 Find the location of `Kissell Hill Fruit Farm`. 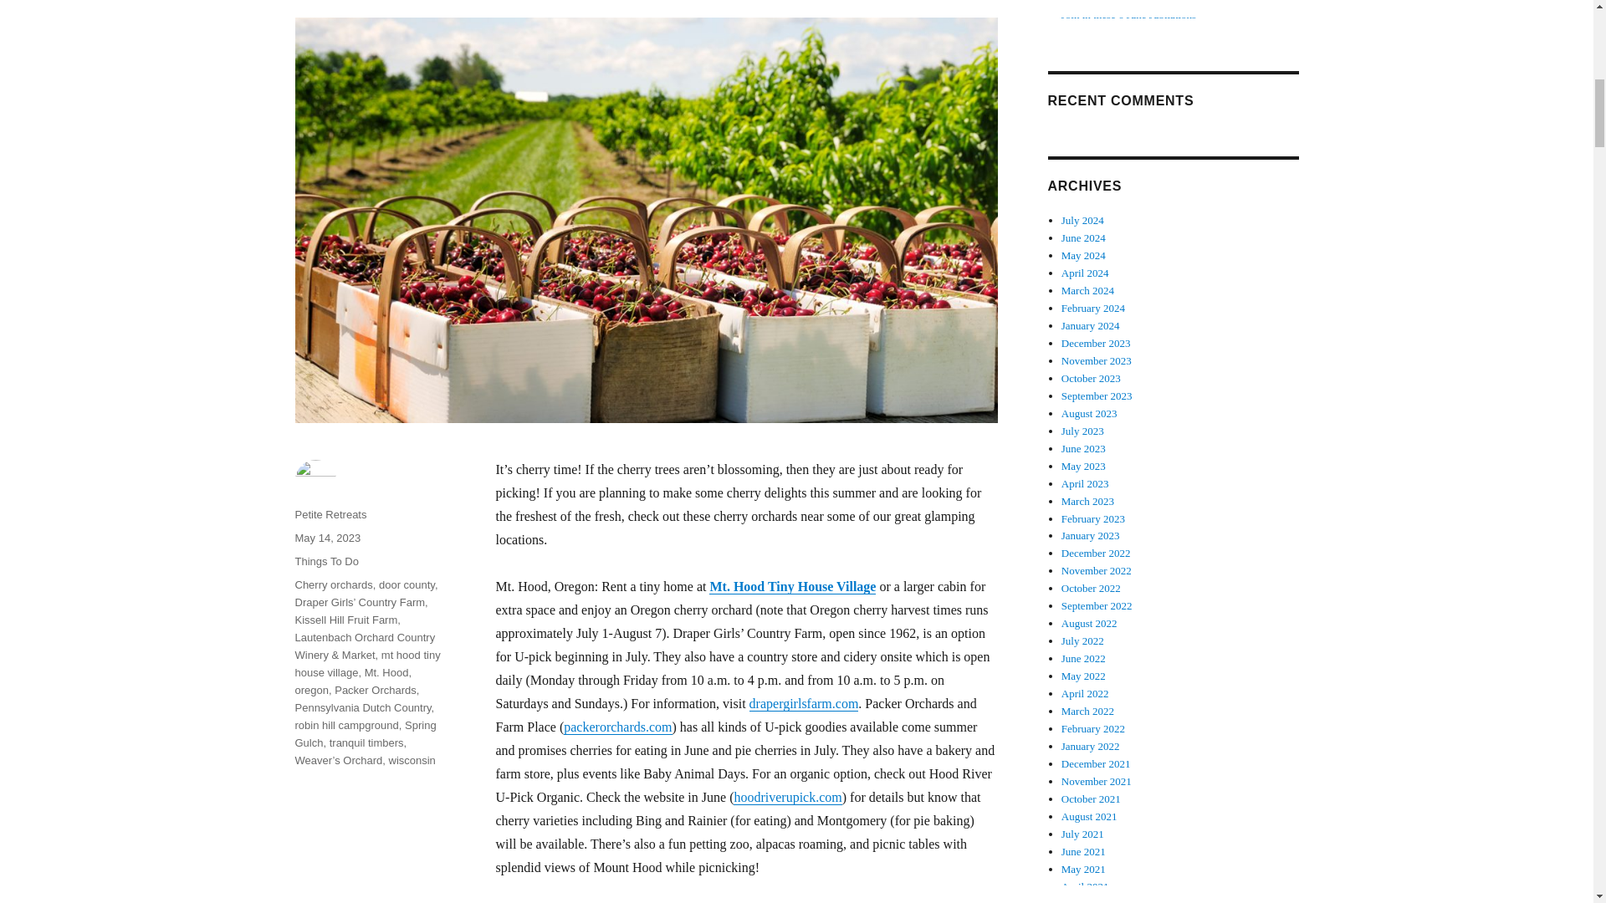

Kissell Hill Fruit Farm is located at coordinates (345, 620).